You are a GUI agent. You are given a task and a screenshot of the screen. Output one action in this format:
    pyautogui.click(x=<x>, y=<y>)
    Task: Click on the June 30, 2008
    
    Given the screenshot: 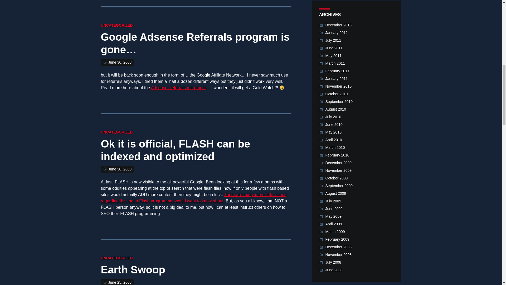 What is the action you would take?
    pyautogui.click(x=120, y=62)
    